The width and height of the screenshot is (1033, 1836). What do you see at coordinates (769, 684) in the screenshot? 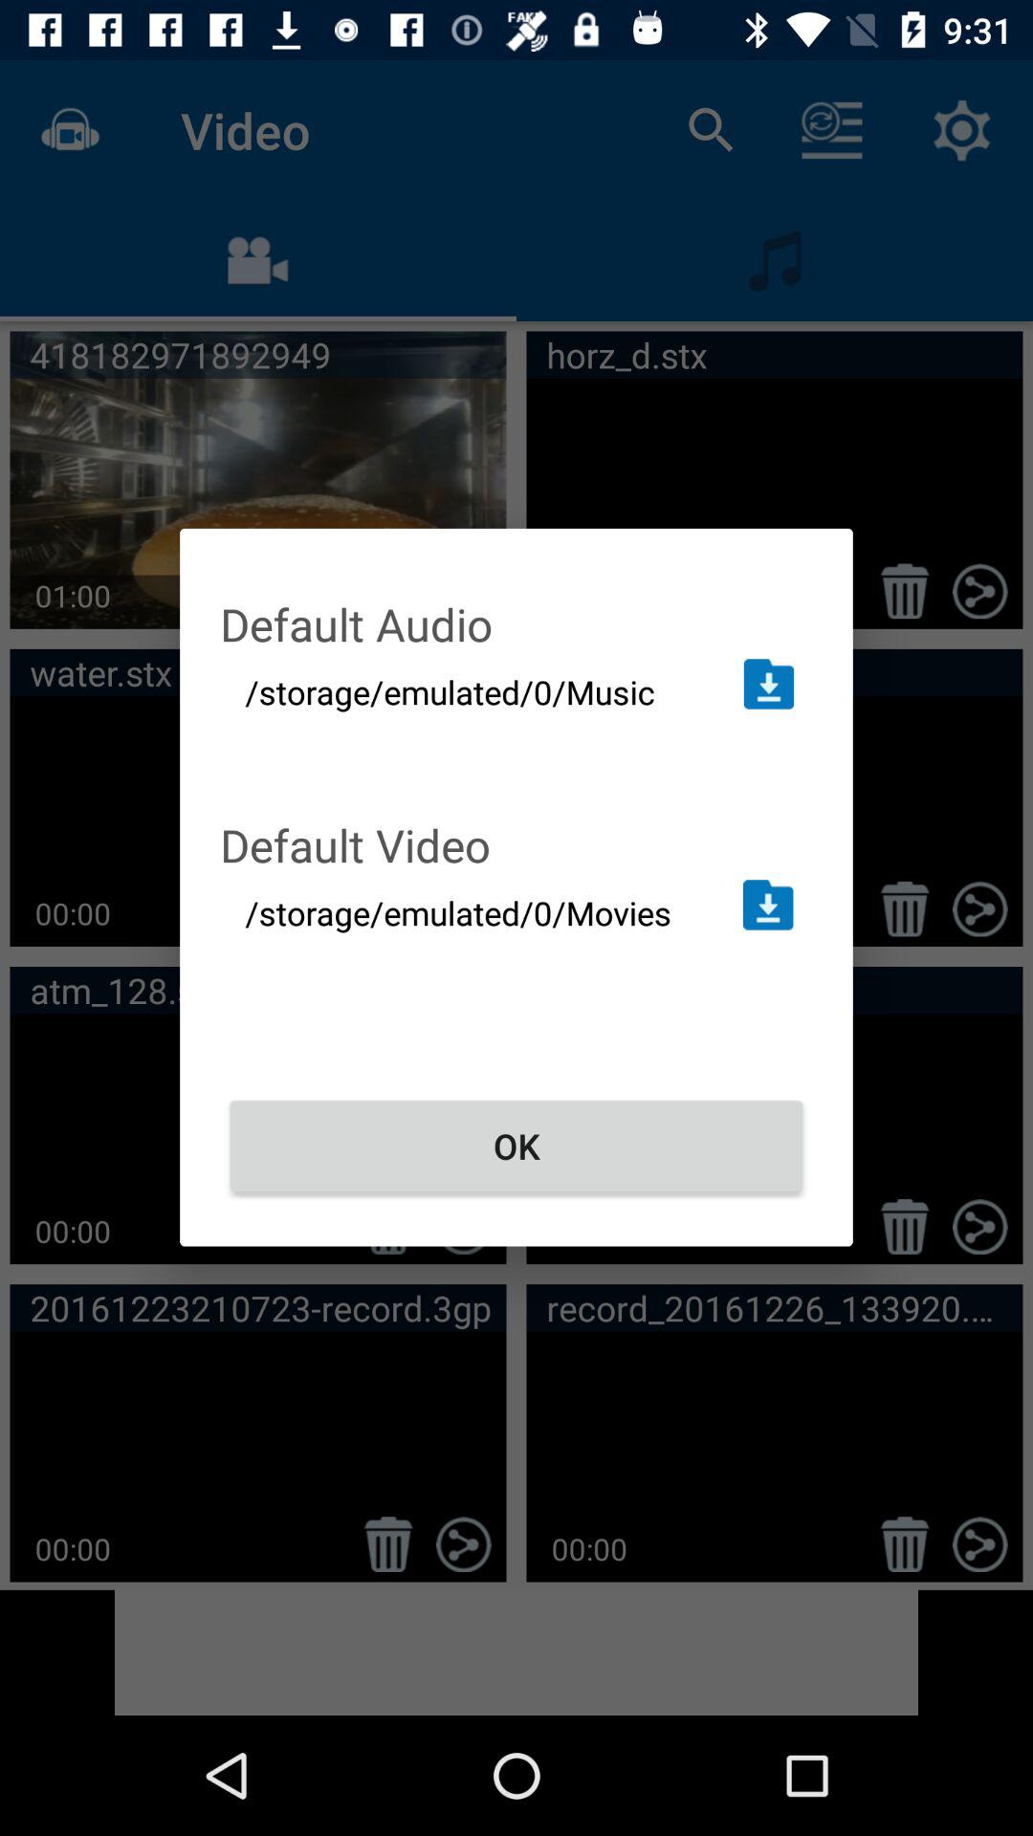
I see `change folder` at bounding box center [769, 684].